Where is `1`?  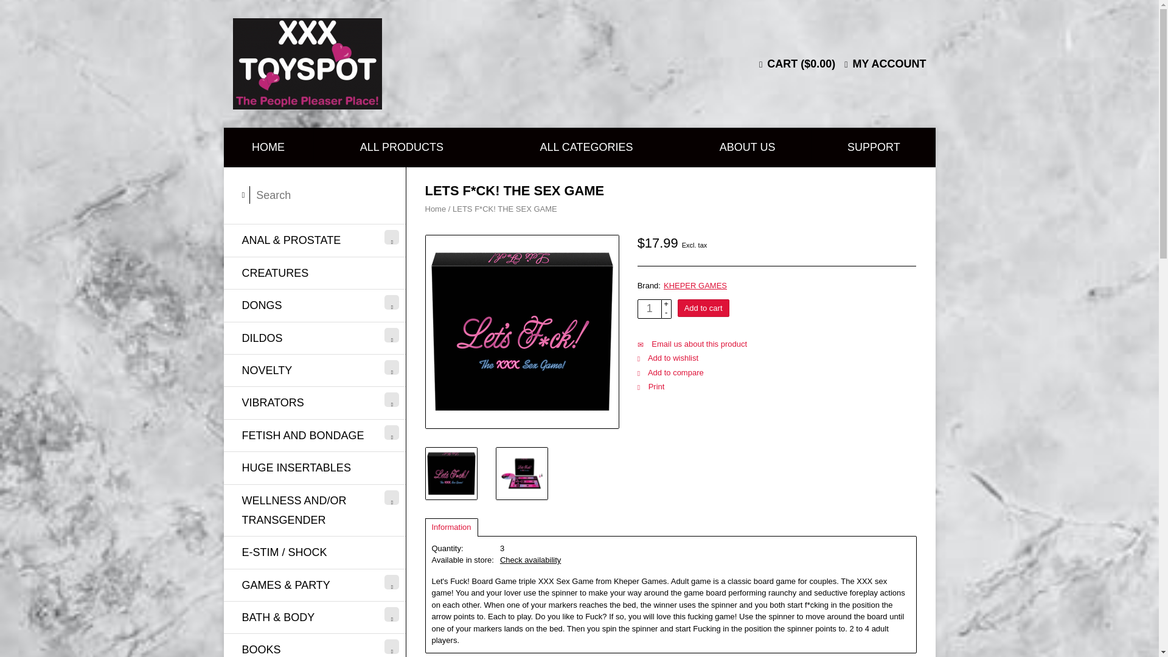 1 is located at coordinates (650, 309).